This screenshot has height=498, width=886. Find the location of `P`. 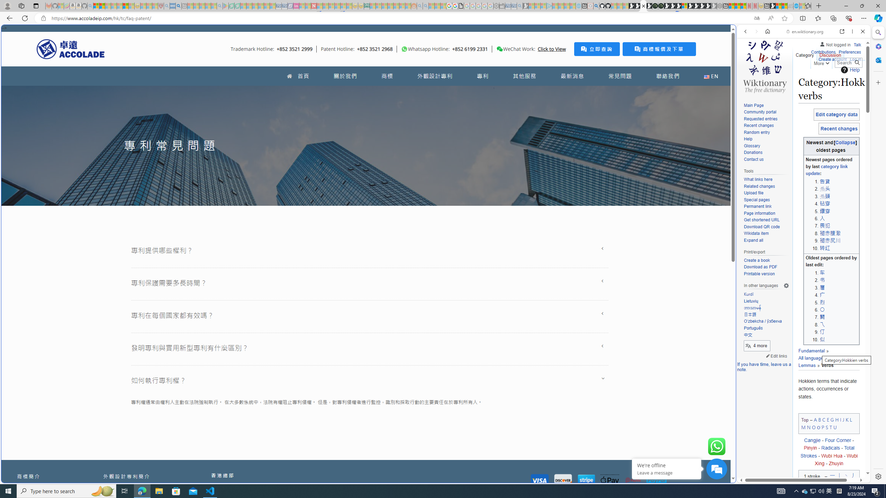

P is located at coordinates (822, 427).